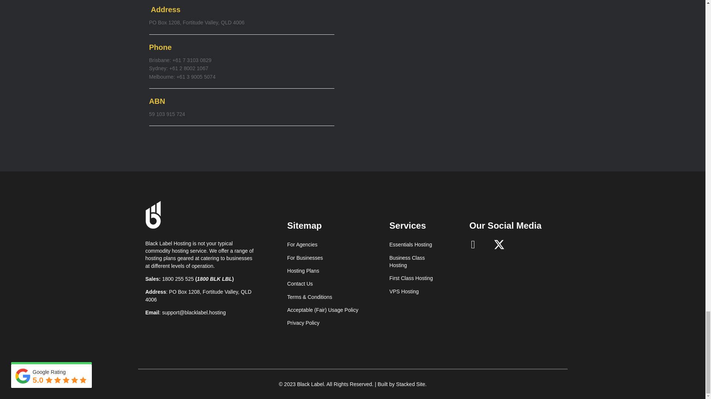  What do you see at coordinates (473, 245) in the screenshot?
I see `Facebook` at bounding box center [473, 245].